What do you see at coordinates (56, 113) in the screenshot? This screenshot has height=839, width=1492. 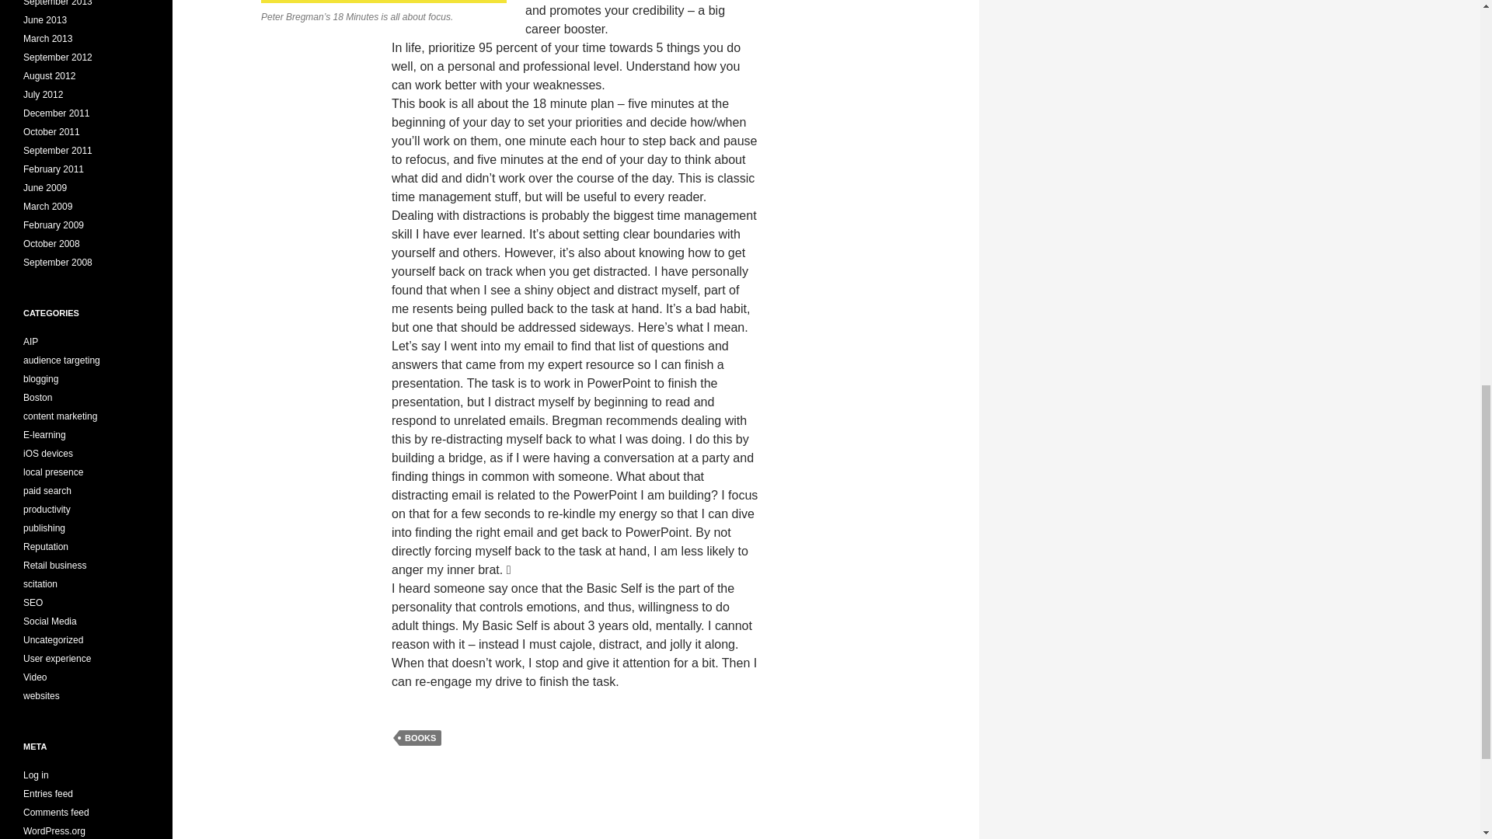 I see `December 2011` at bounding box center [56, 113].